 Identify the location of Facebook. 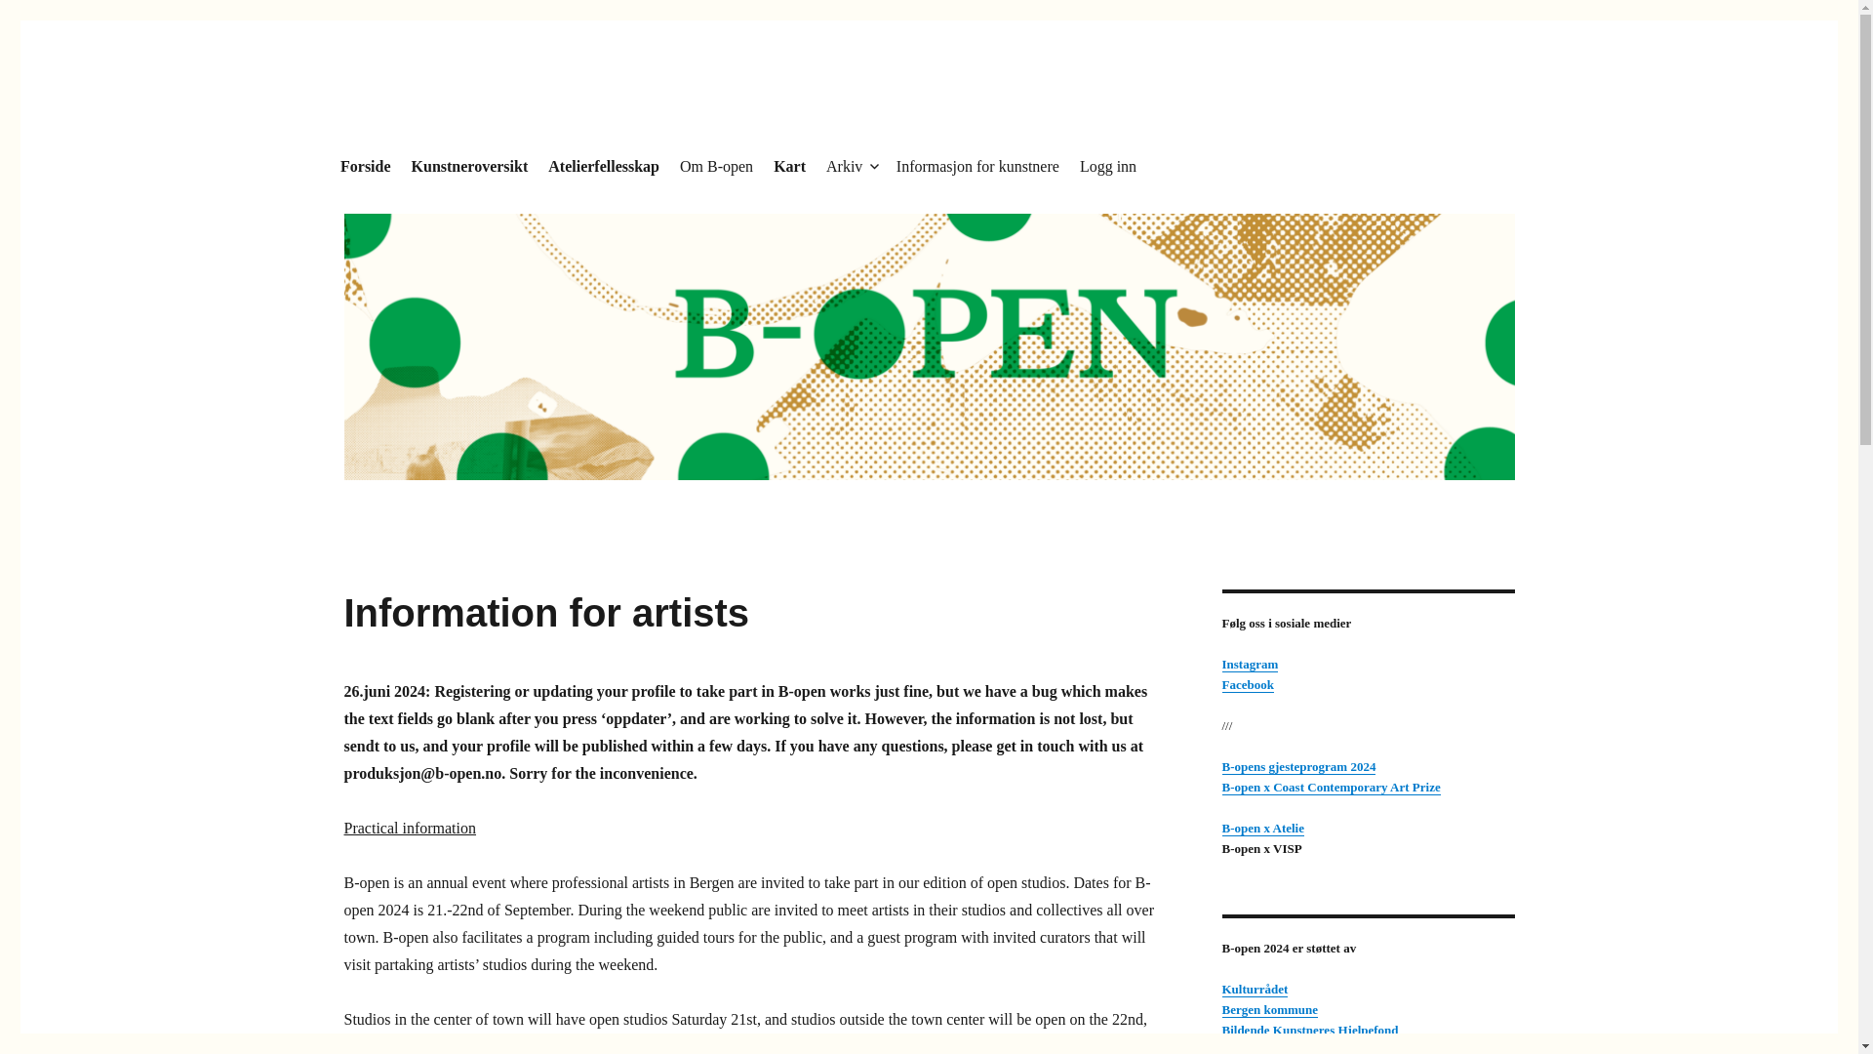
(1247, 684).